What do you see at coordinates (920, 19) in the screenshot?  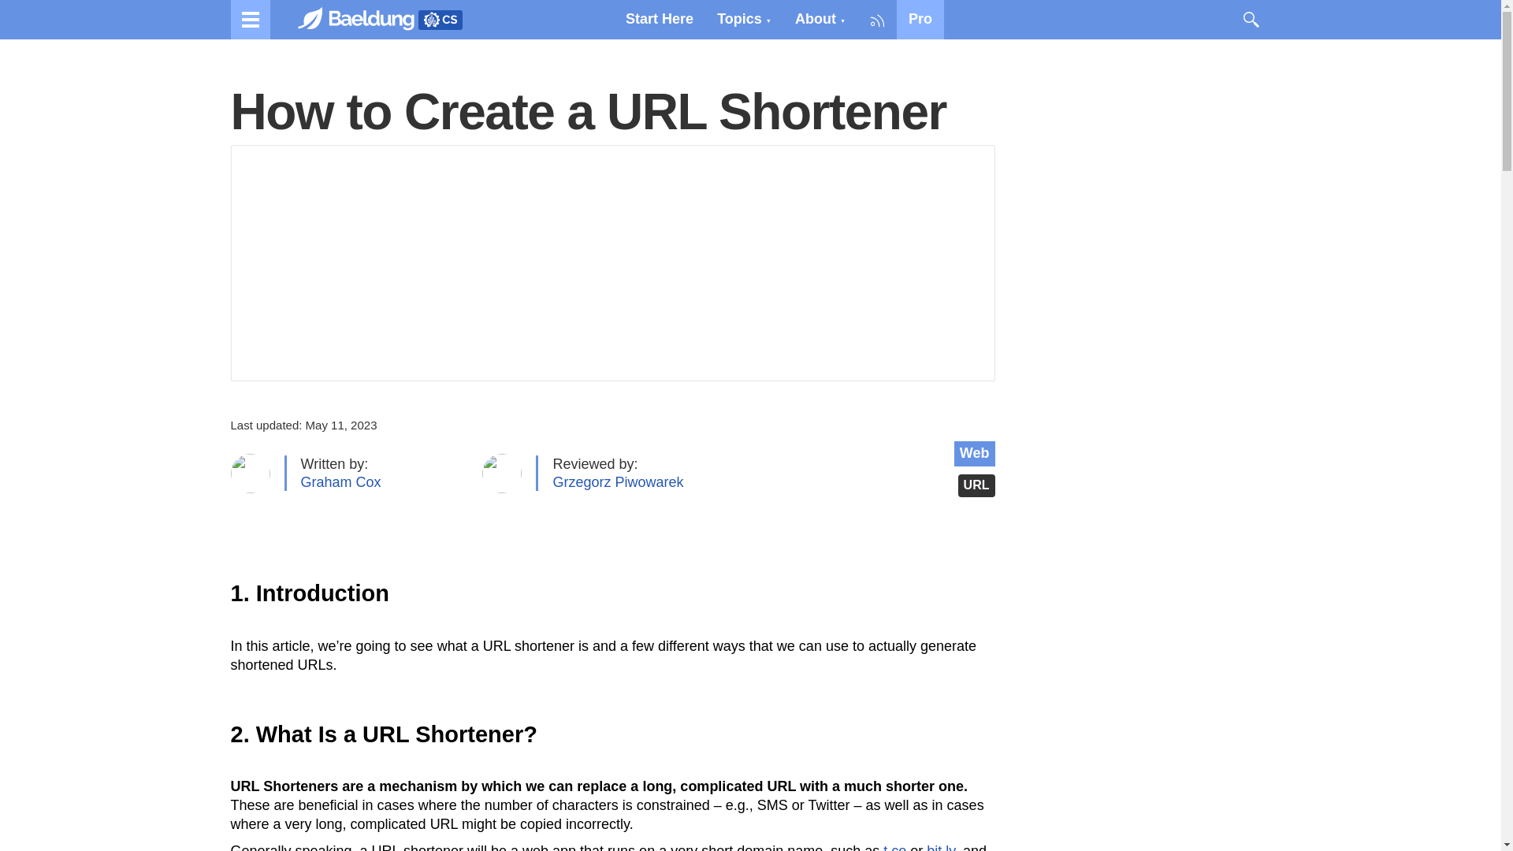 I see `Pro` at bounding box center [920, 19].